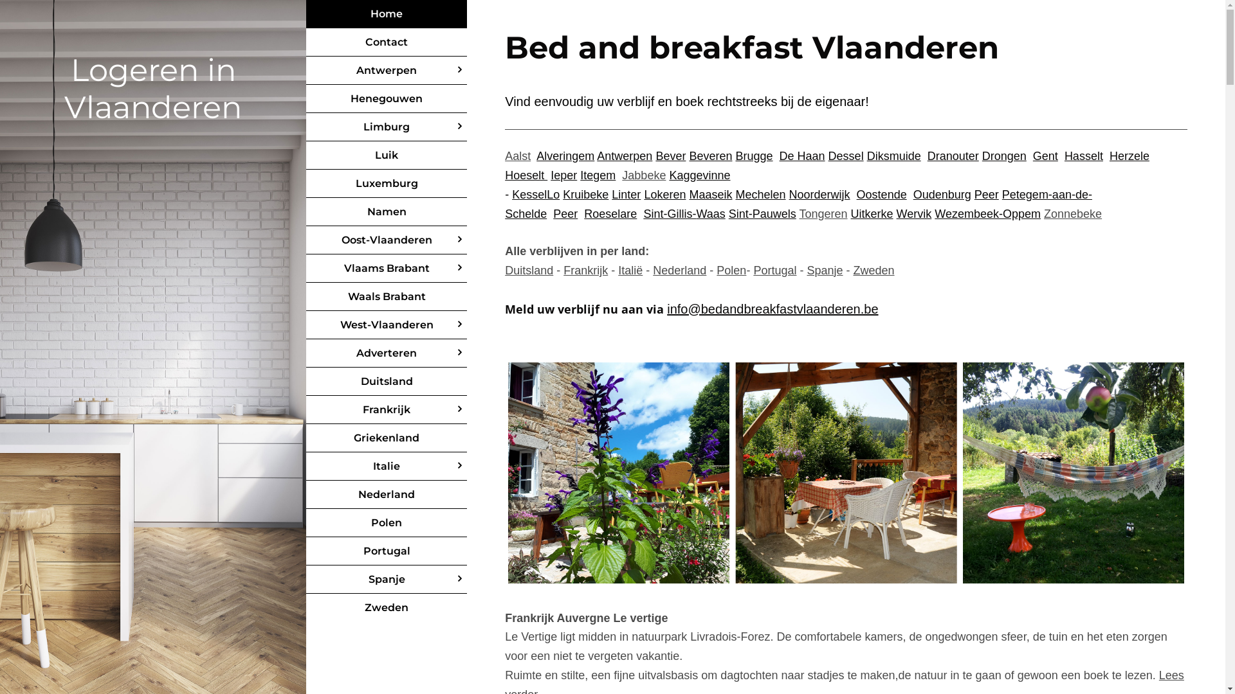 The height and width of the screenshot is (694, 1235). What do you see at coordinates (679, 271) in the screenshot?
I see `Nederland` at bounding box center [679, 271].